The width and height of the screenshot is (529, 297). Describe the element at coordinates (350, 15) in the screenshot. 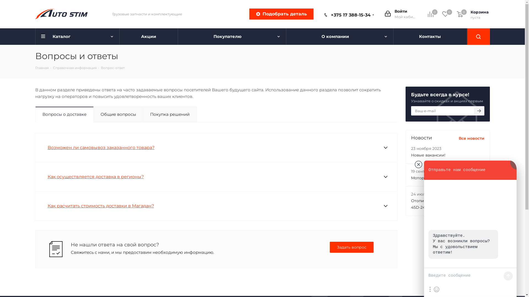

I see `+375 17 388-15-34` at that location.